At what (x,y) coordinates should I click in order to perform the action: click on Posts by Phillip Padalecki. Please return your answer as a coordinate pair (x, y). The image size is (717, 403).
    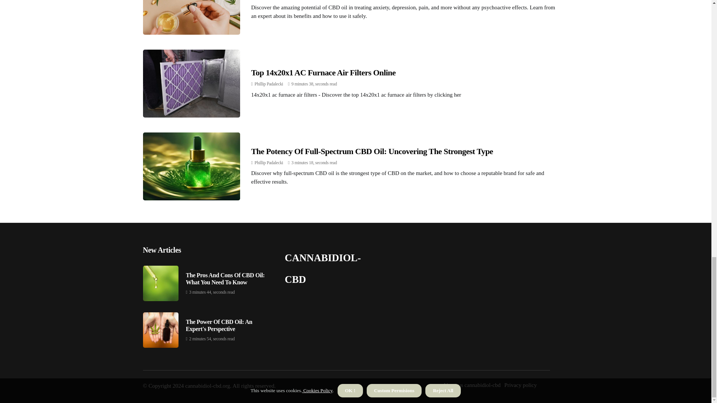
    Looking at the image, I should click on (269, 162).